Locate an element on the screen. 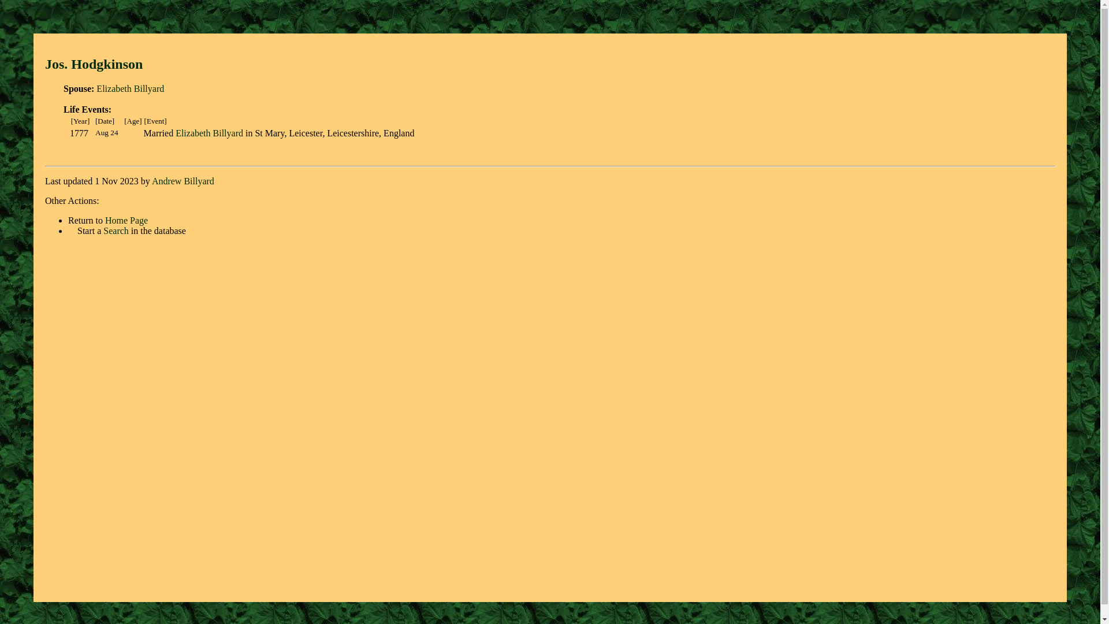  Andrew Billyard is located at coordinates (183, 181).